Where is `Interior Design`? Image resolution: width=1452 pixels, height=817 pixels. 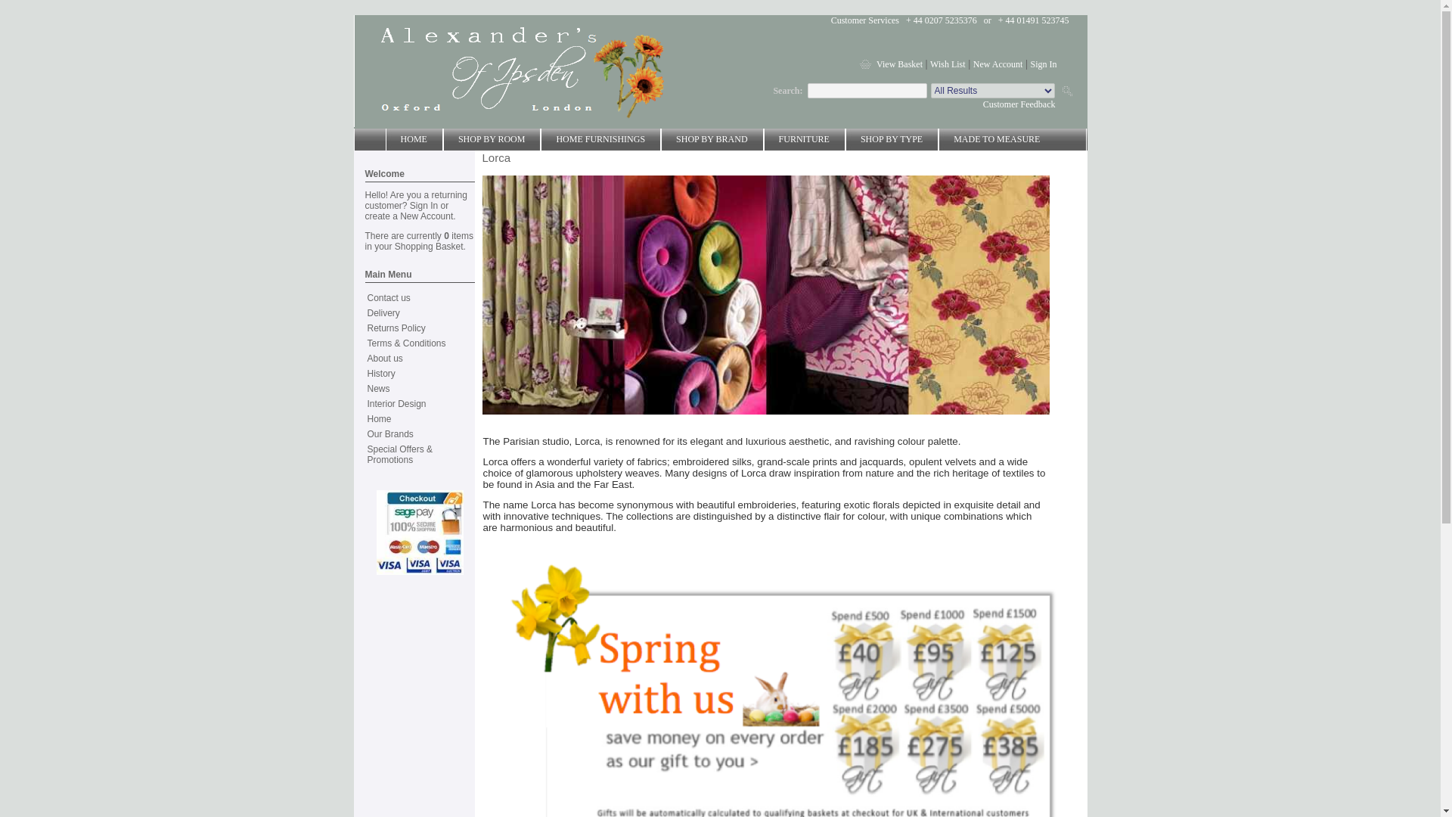
Interior Design is located at coordinates (396, 404).